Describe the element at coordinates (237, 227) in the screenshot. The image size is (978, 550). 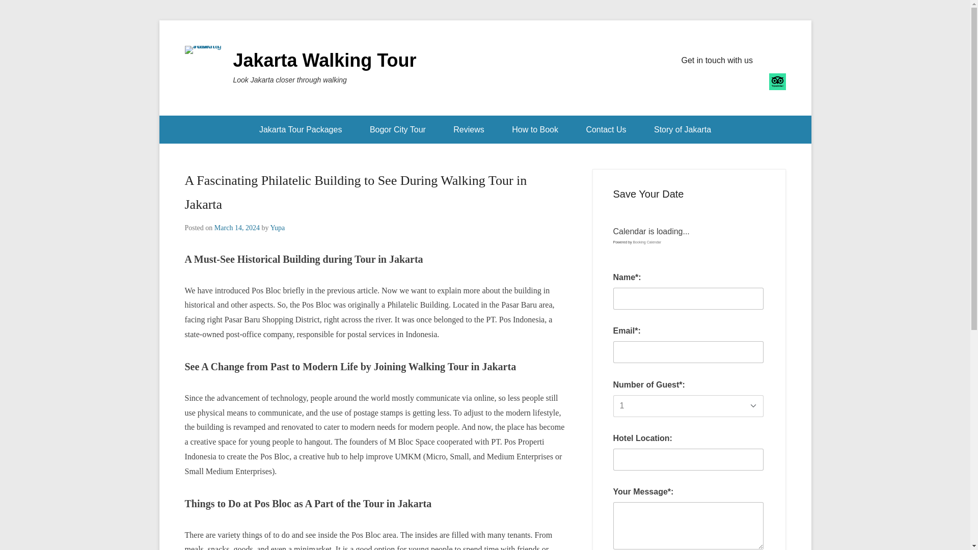
I see `March 14, 2024` at that location.